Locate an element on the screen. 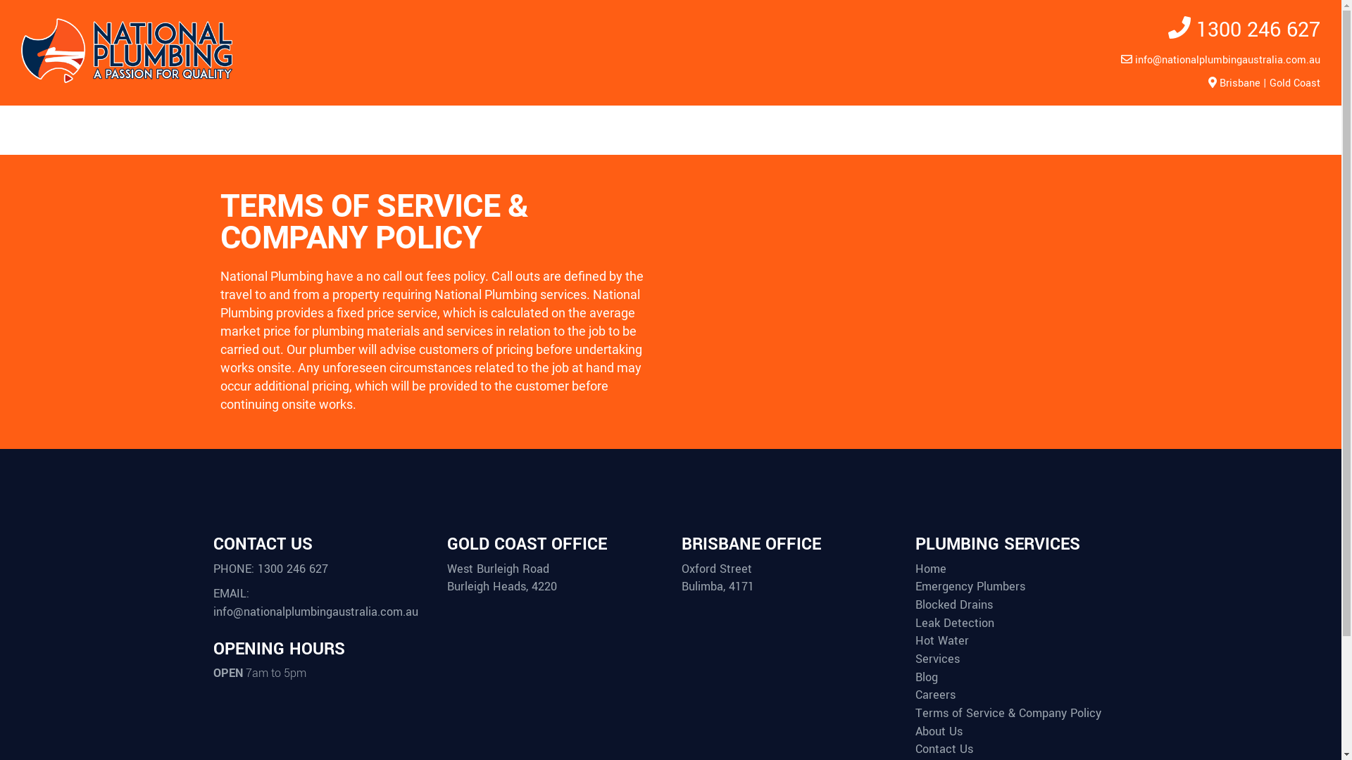 This screenshot has height=760, width=1352. Brisbane is located at coordinates (1240, 83).